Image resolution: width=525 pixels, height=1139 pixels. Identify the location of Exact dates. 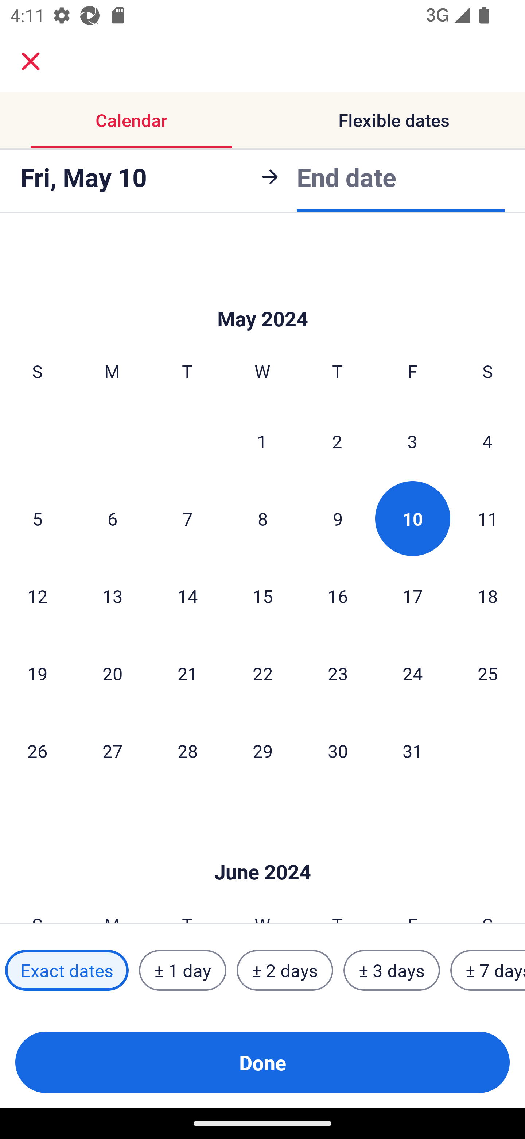
(67, 970).